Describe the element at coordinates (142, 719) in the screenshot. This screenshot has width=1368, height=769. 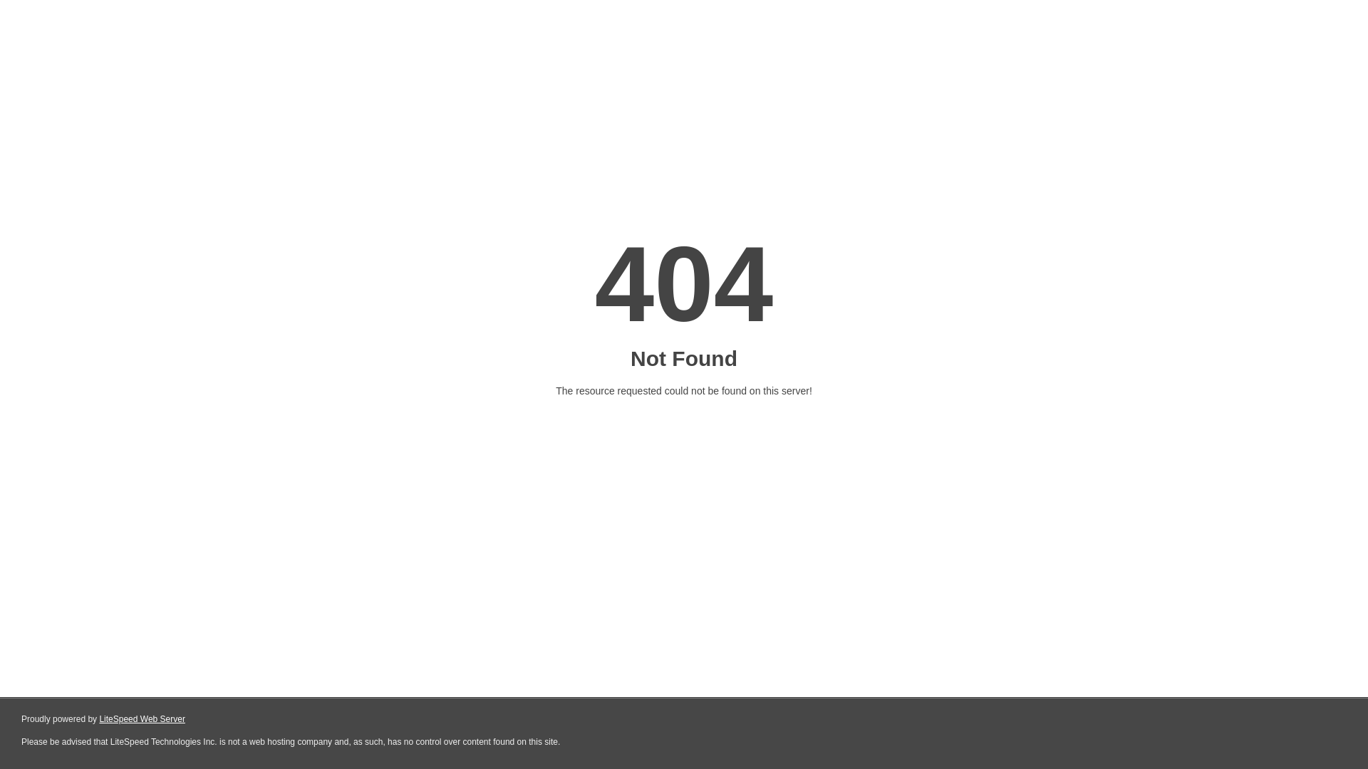
I see `LiteSpeed Web Server` at that location.